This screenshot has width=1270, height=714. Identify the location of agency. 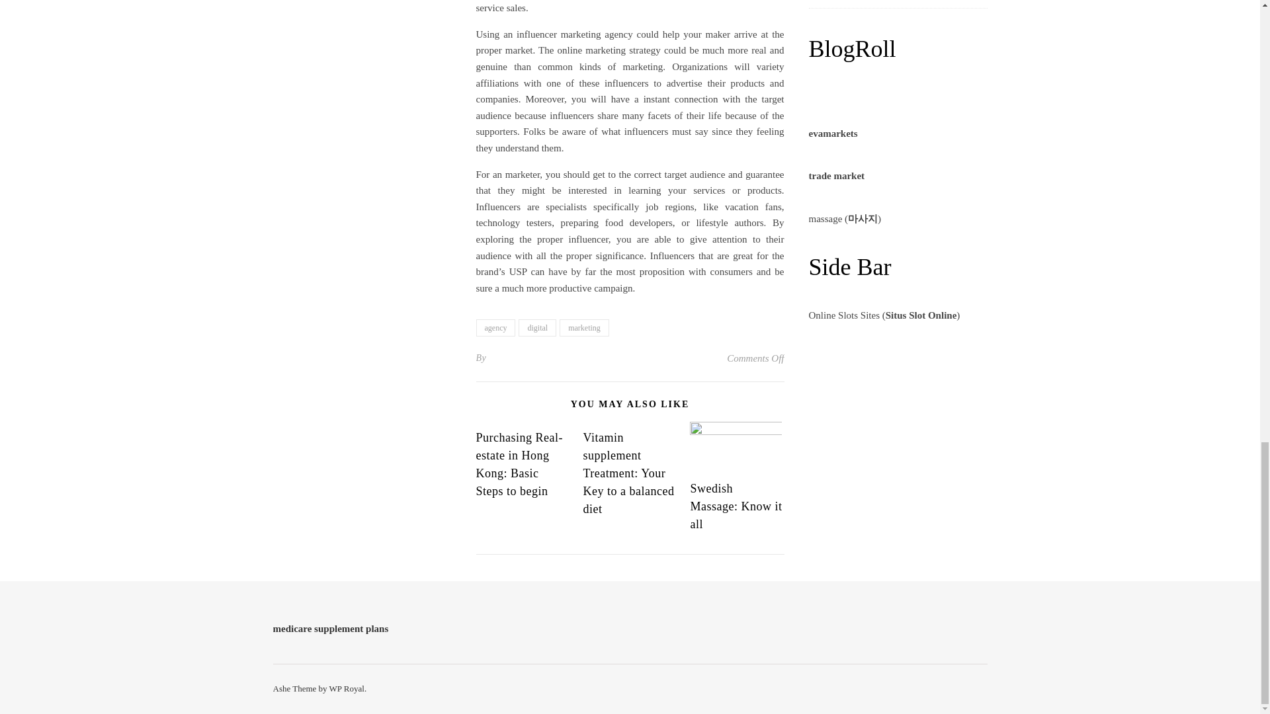
(496, 327).